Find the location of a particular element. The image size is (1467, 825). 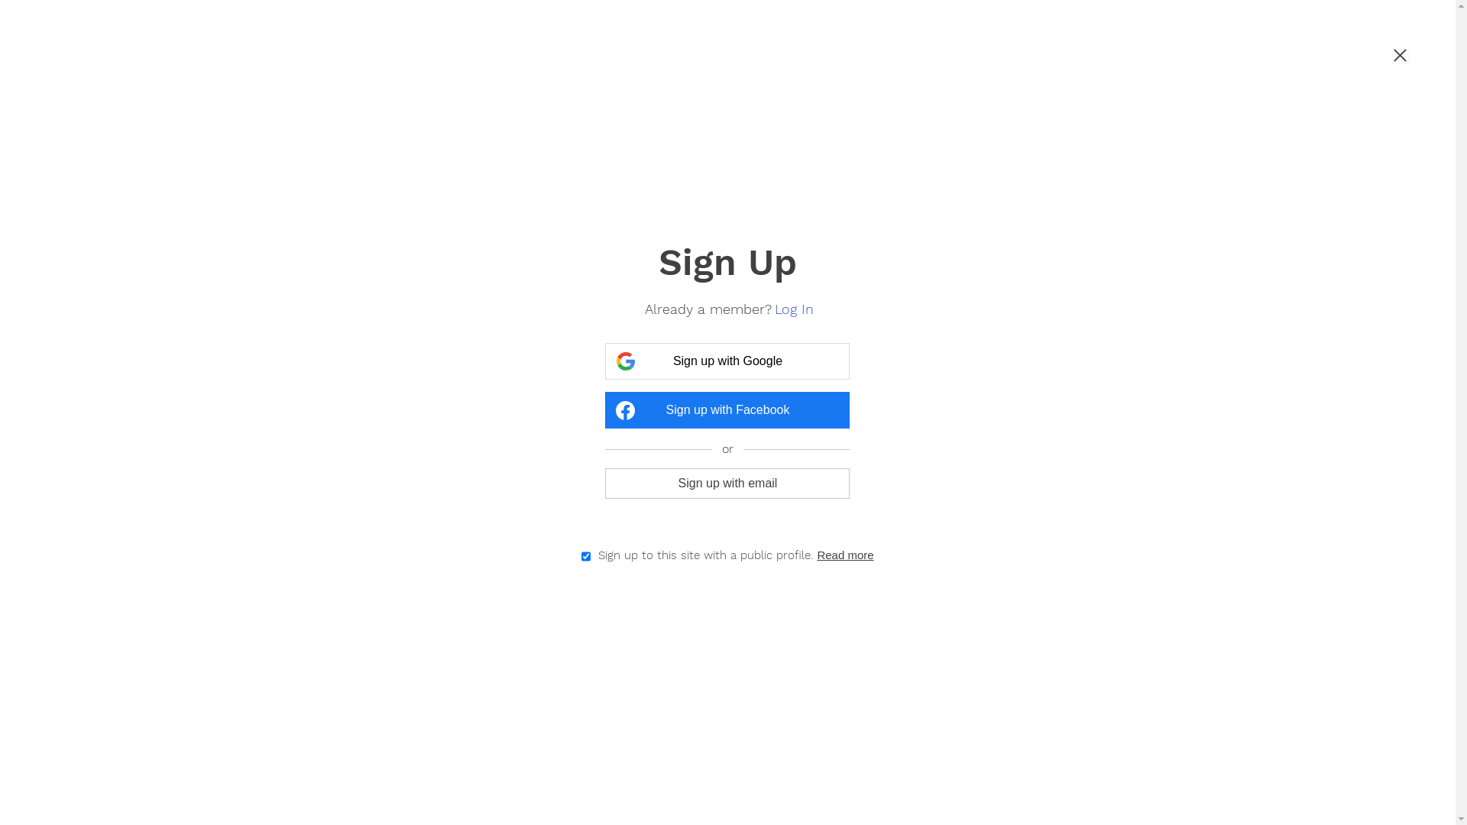

Read more is located at coordinates (847, 556).